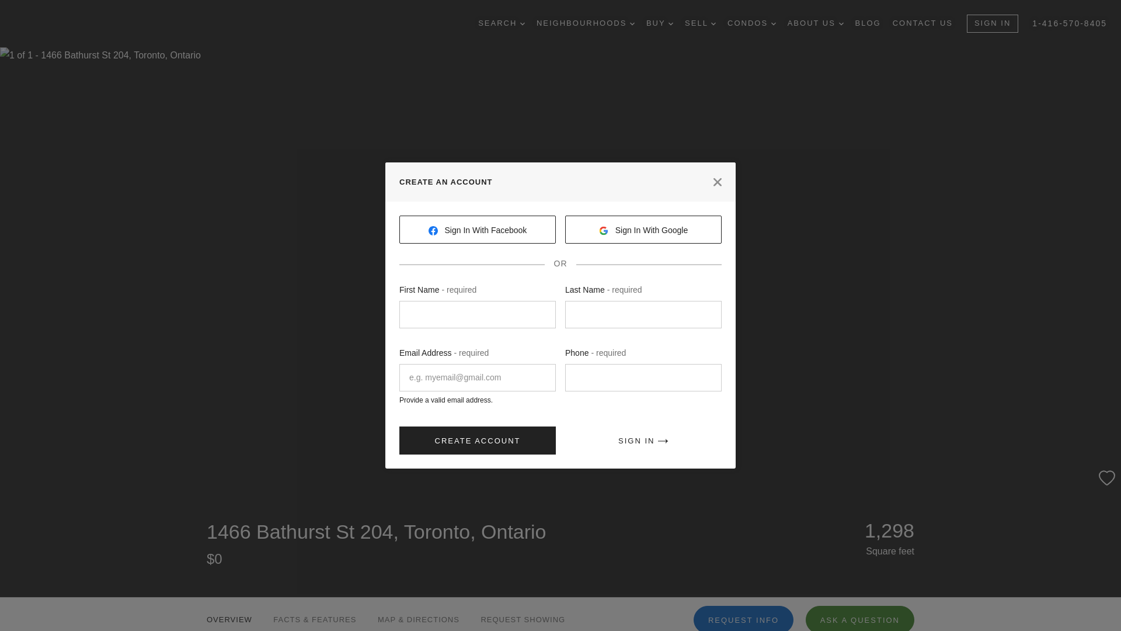  What do you see at coordinates (841, 23) in the screenshot?
I see `DROPDOWN ARROW` at bounding box center [841, 23].